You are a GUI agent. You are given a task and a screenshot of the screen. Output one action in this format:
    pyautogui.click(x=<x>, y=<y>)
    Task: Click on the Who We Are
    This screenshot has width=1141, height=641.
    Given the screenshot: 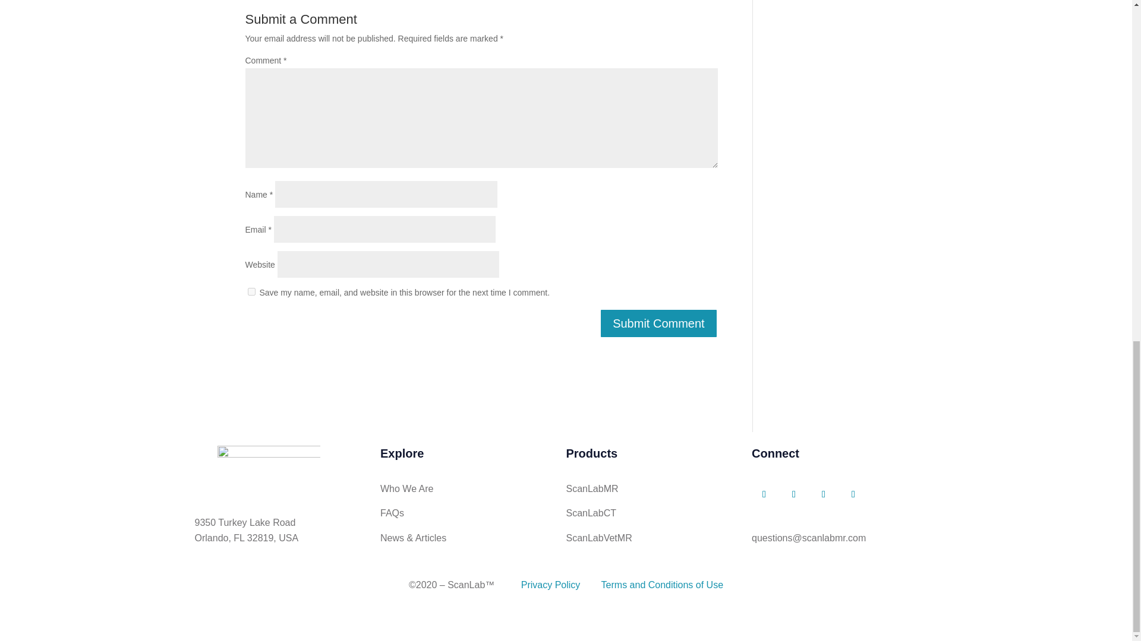 What is the action you would take?
    pyautogui.click(x=406, y=488)
    